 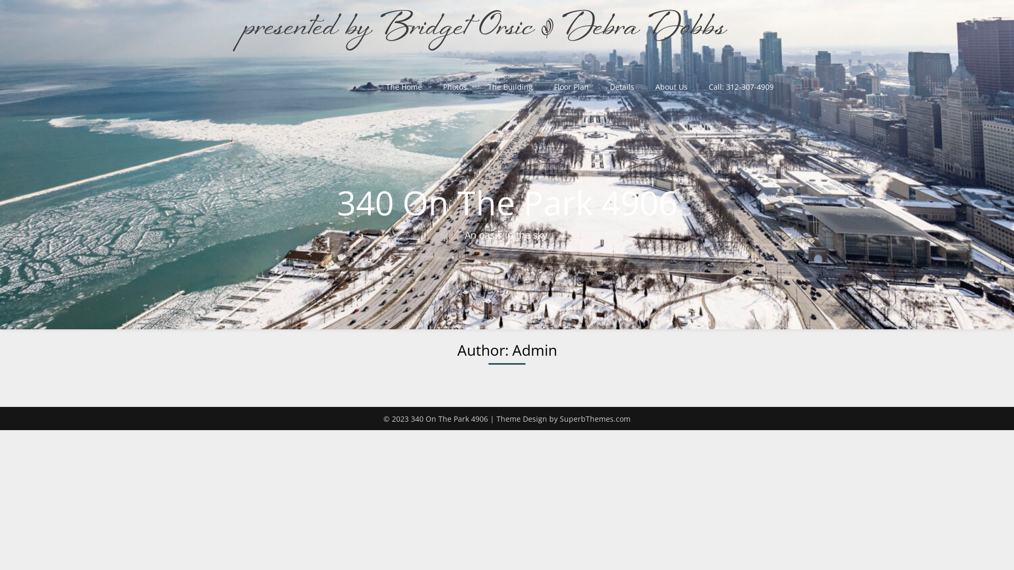 I want to click on Call: 312-307-4909, so click(x=741, y=87).